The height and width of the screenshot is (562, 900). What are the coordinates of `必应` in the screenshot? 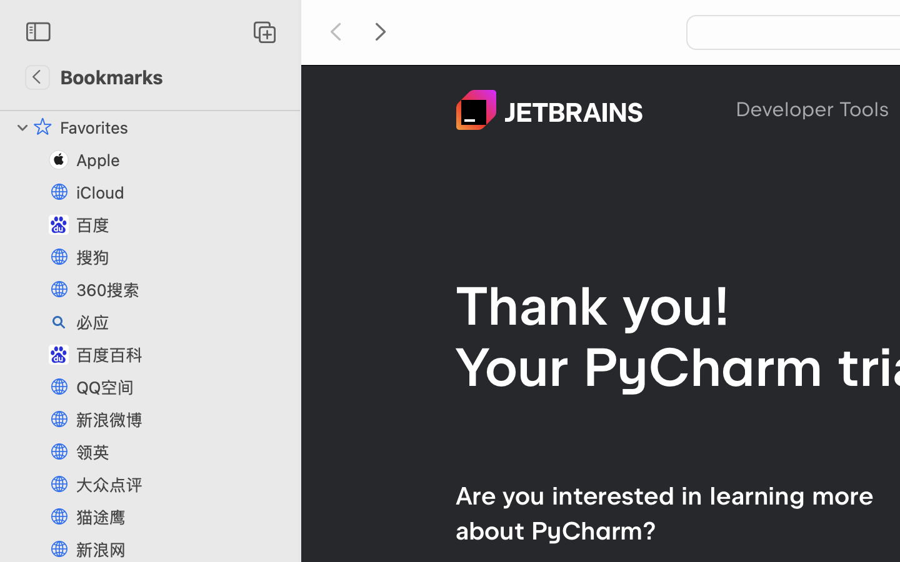 It's located at (182, 322).